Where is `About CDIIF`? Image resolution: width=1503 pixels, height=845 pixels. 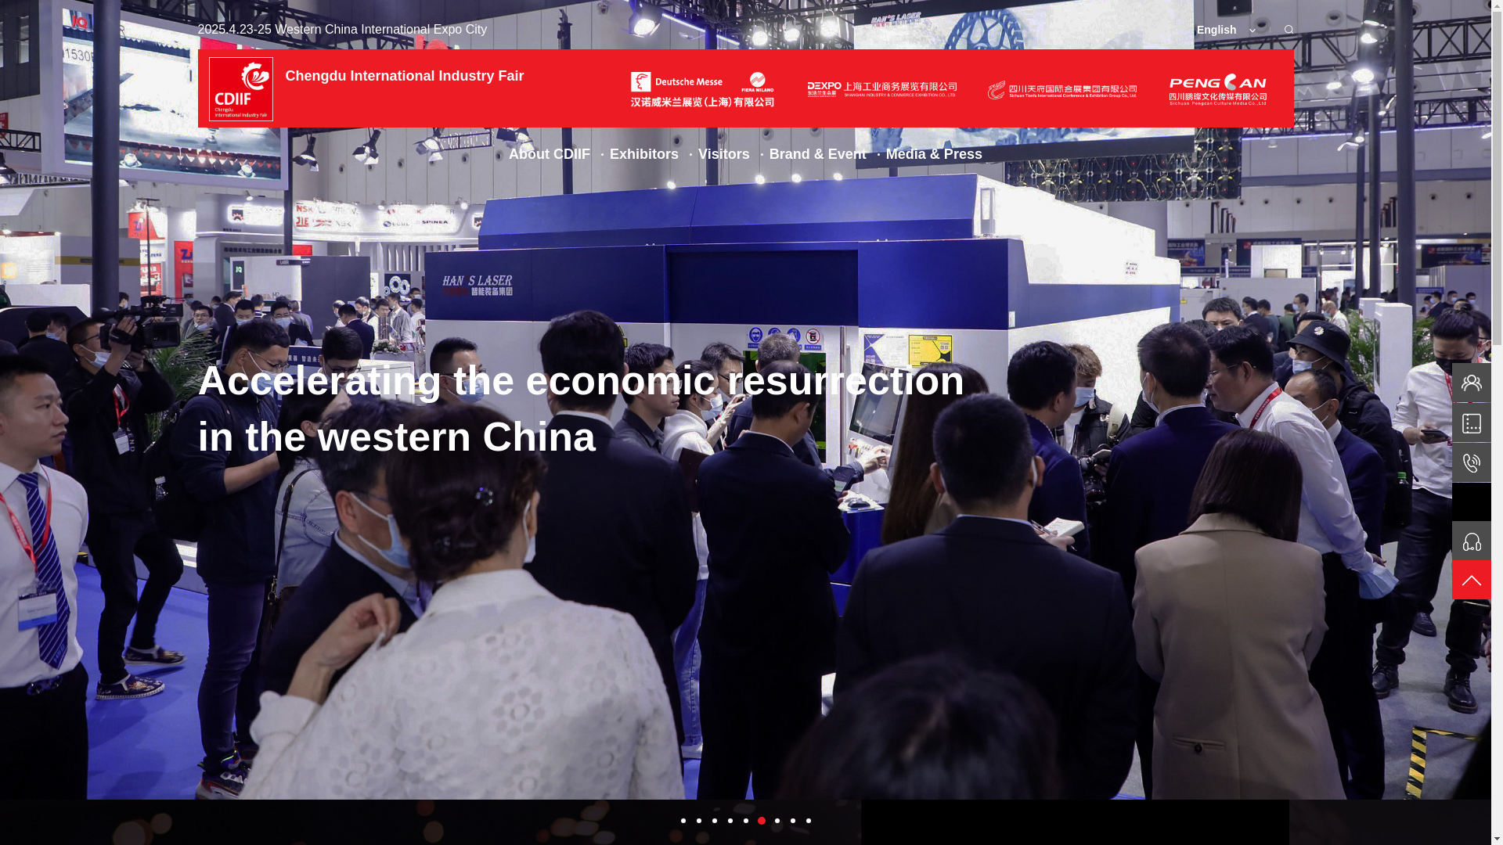
About CDIIF is located at coordinates (550, 153).